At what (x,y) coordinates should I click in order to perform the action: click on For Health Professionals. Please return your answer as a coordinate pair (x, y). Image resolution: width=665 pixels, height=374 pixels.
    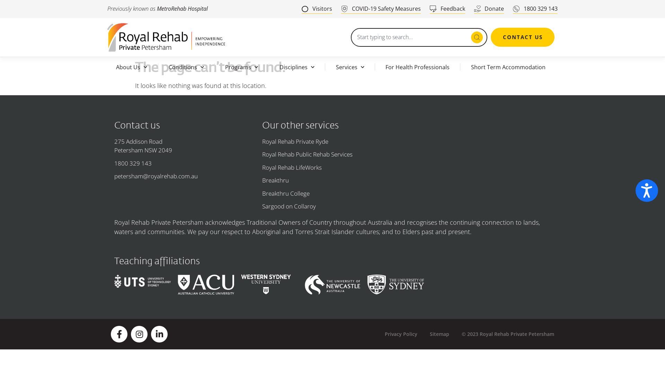
    Looking at the image, I should click on (418, 67).